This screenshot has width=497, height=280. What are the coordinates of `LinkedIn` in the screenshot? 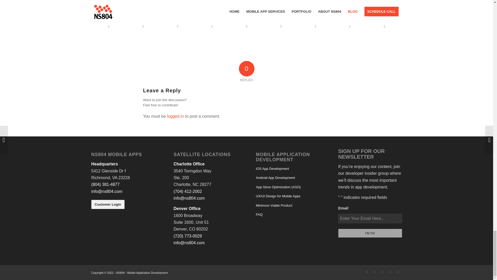 It's located at (367, 272).